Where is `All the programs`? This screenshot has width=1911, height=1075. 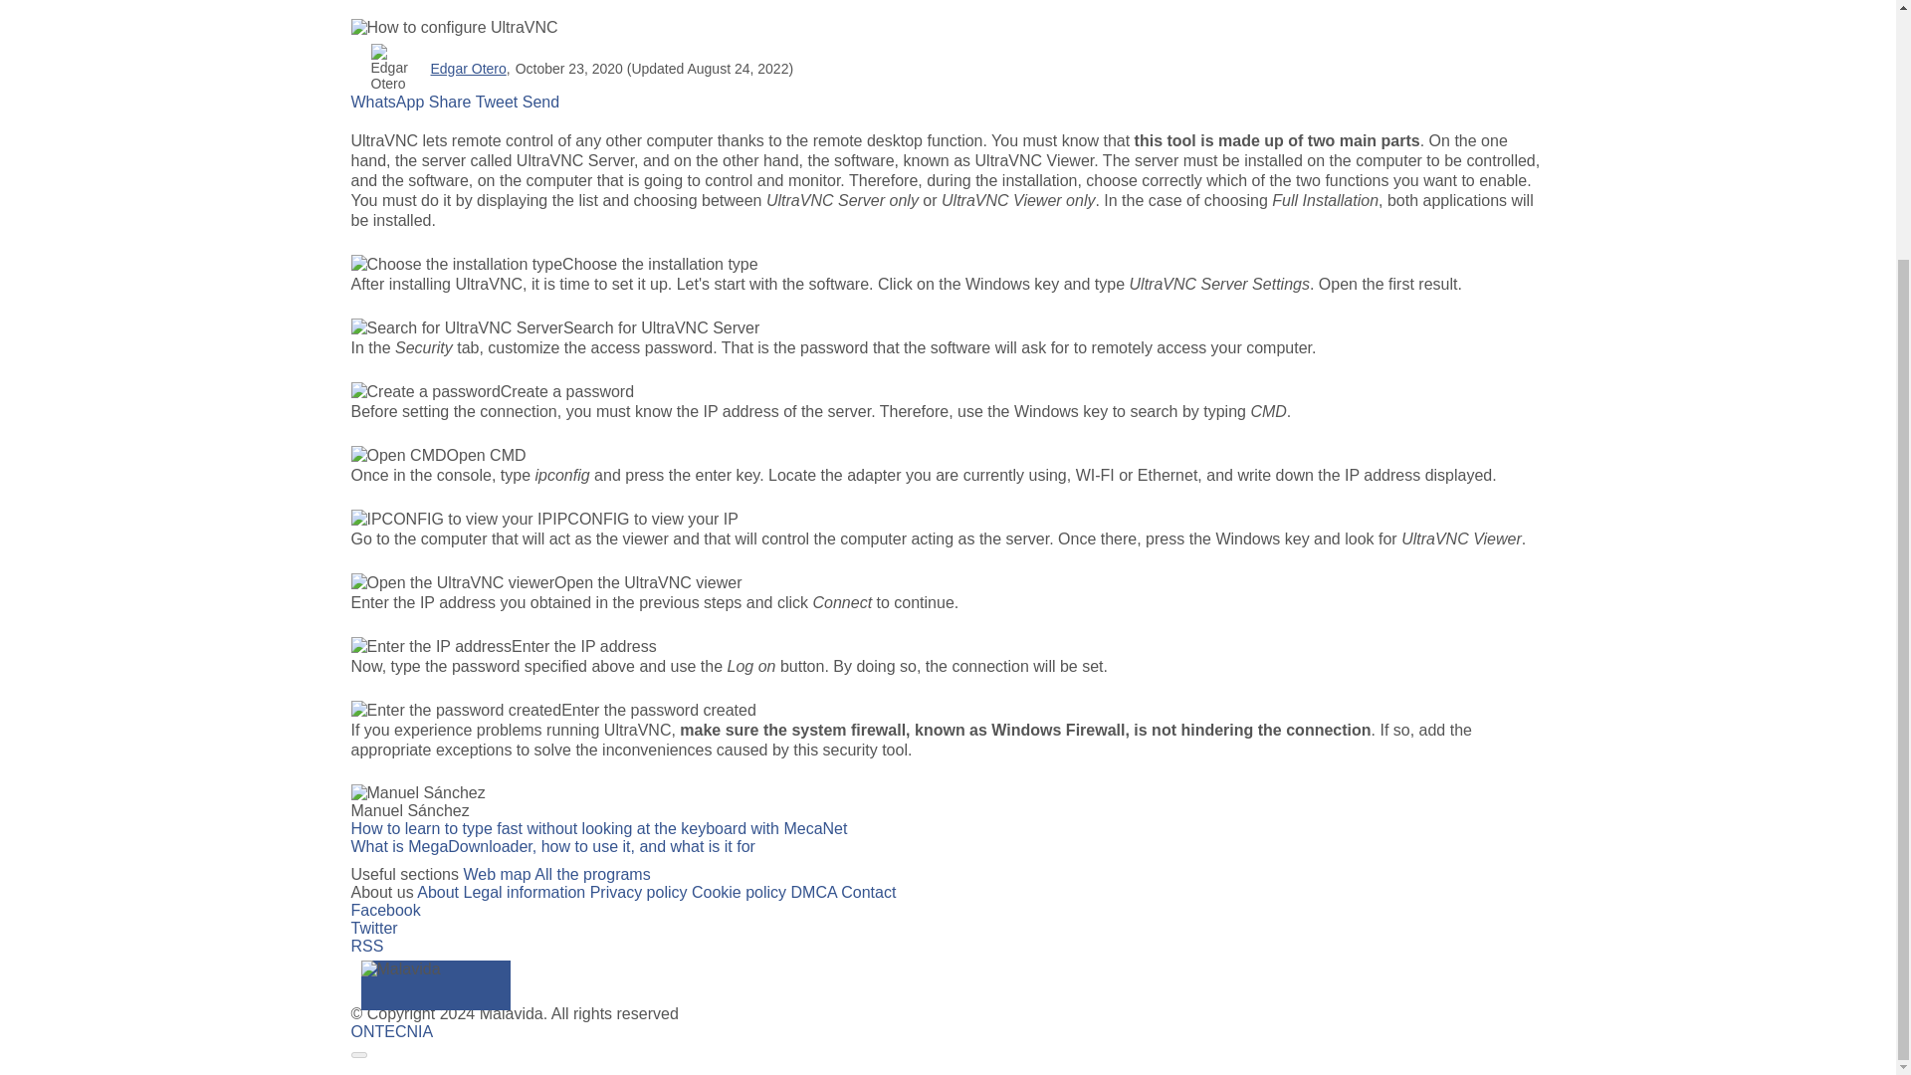
All the programs is located at coordinates (593, 874).